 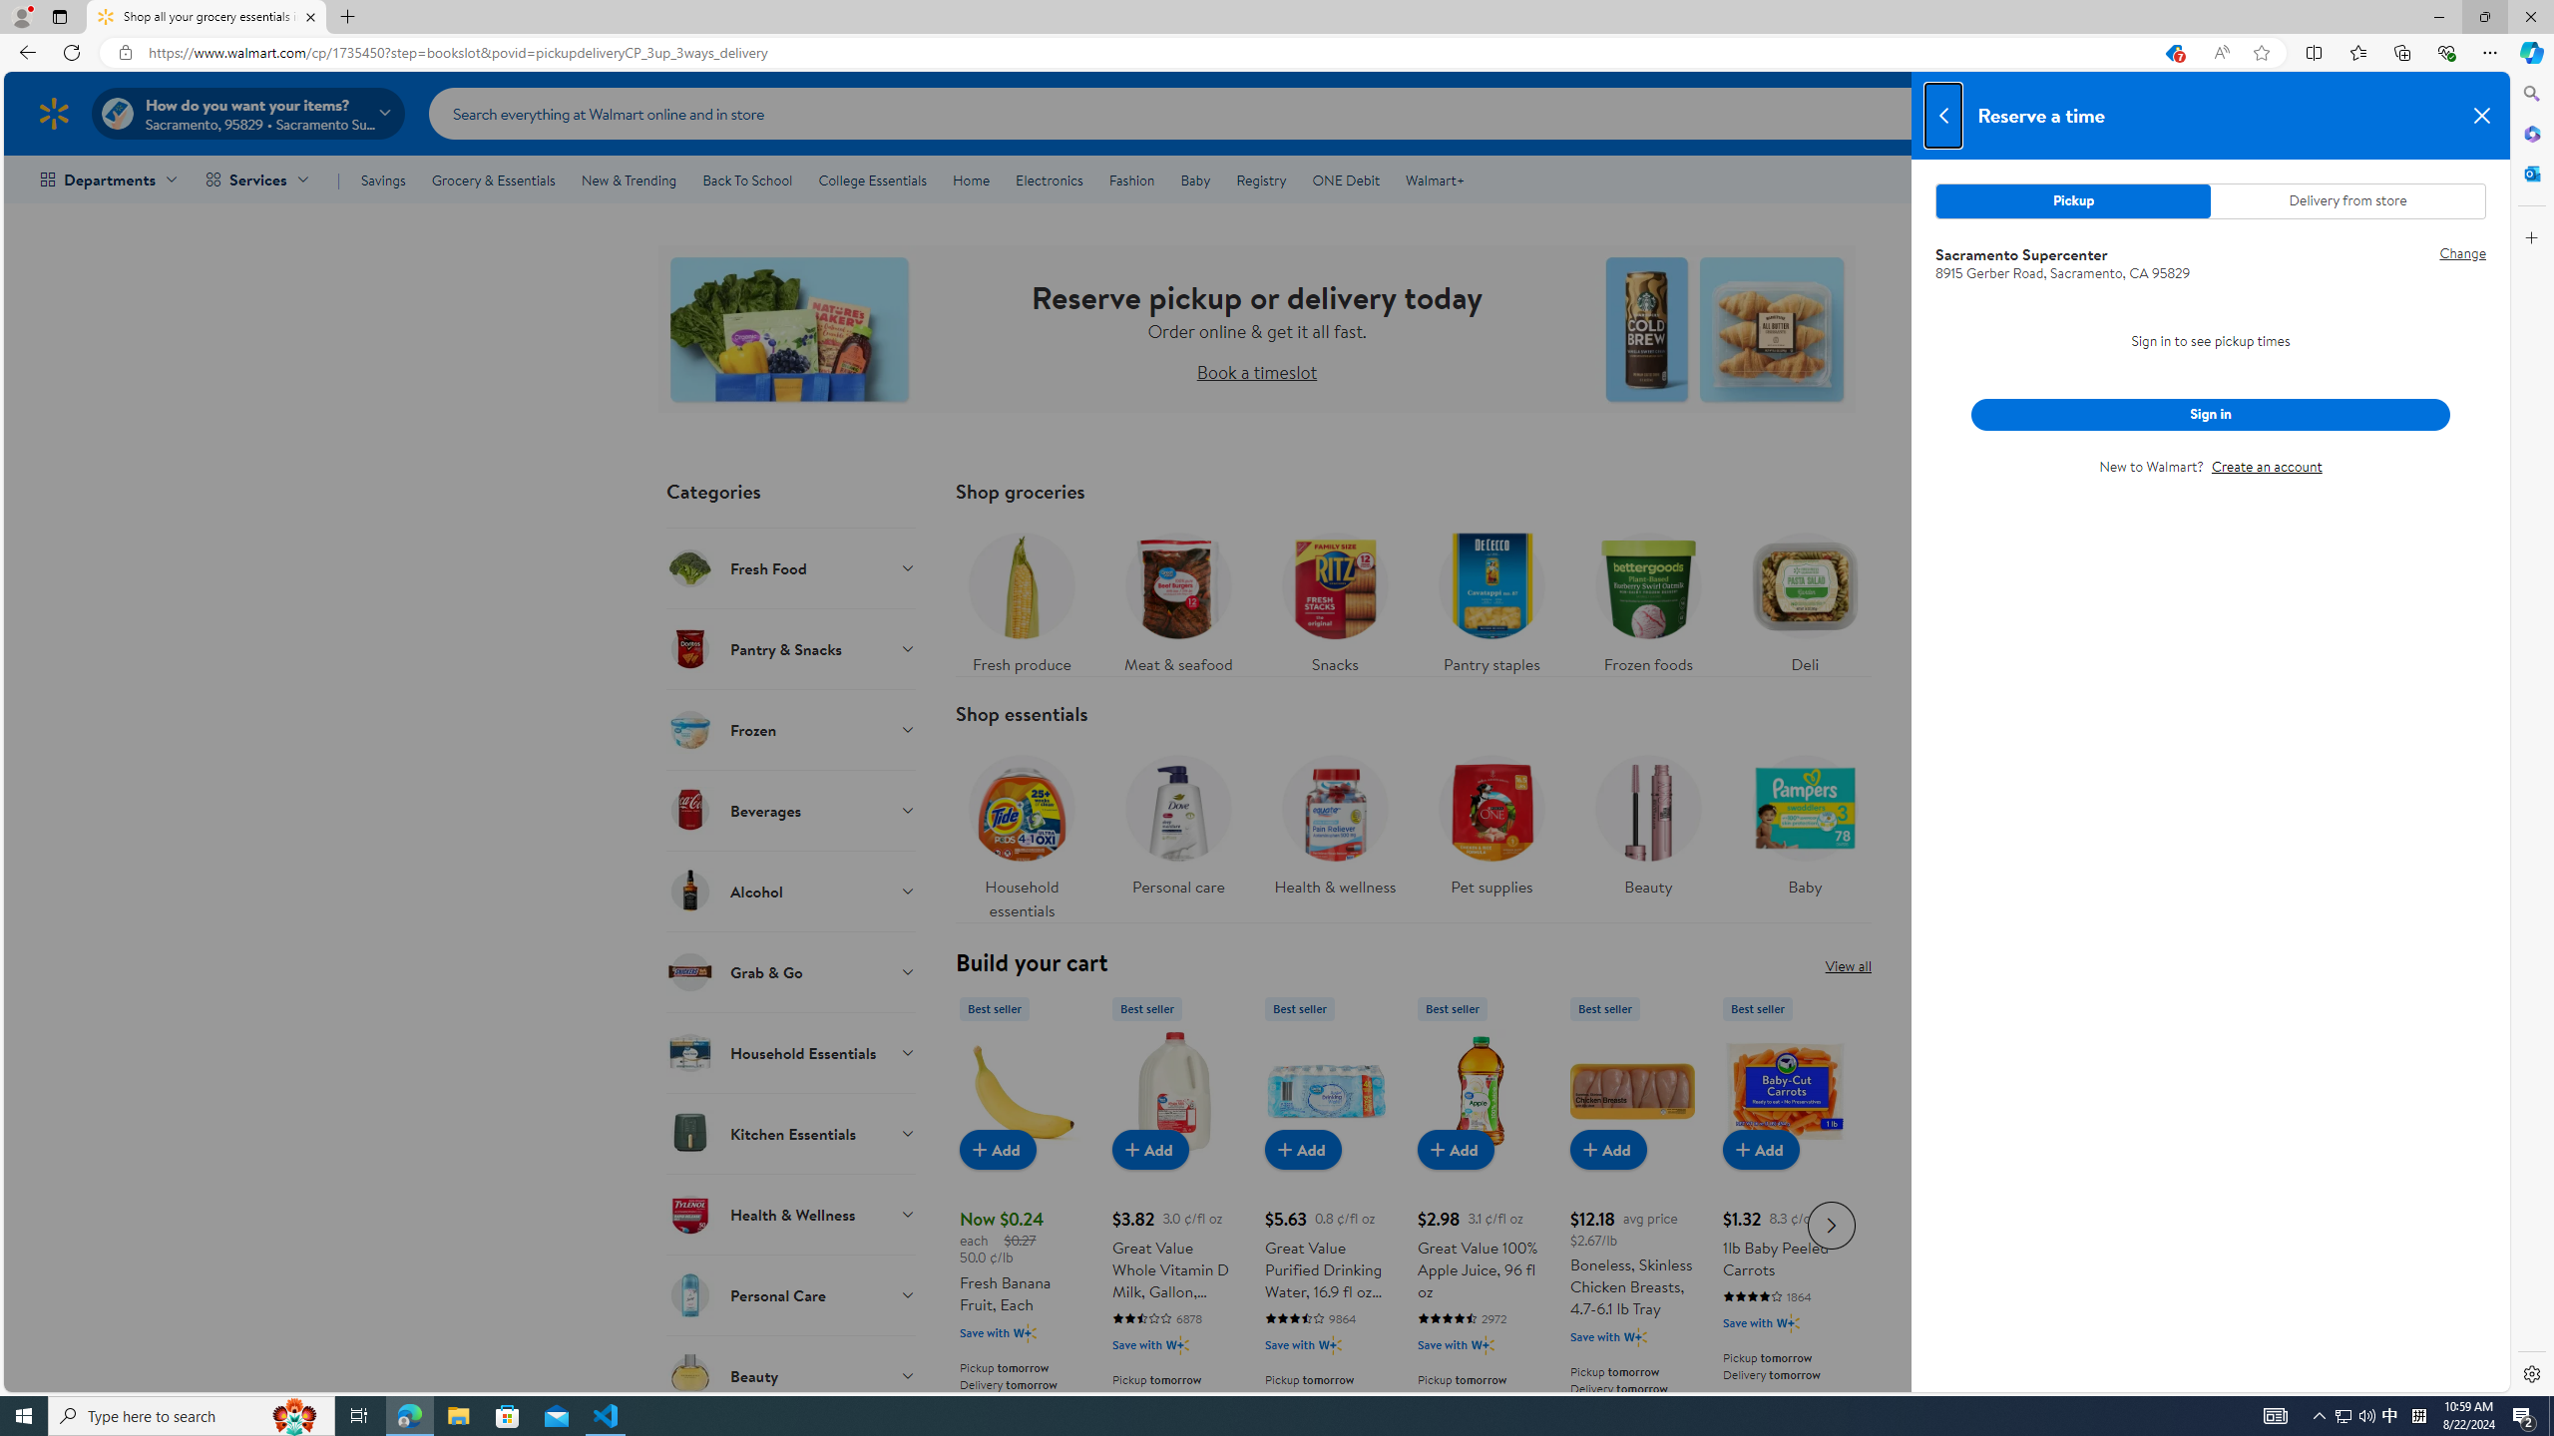 What do you see at coordinates (792, 648) in the screenshot?
I see `Pantry & Snacks` at bounding box center [792, 648].